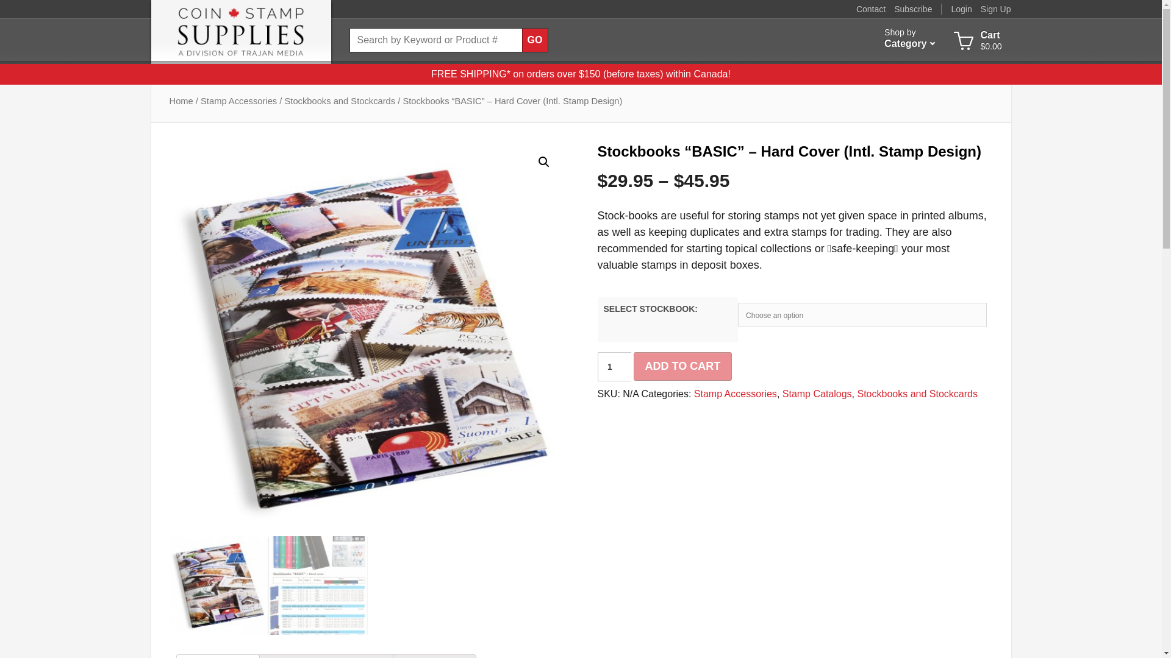  Describe the element at coordinates (614, 367) in the screenshot. I see `1` at that location.